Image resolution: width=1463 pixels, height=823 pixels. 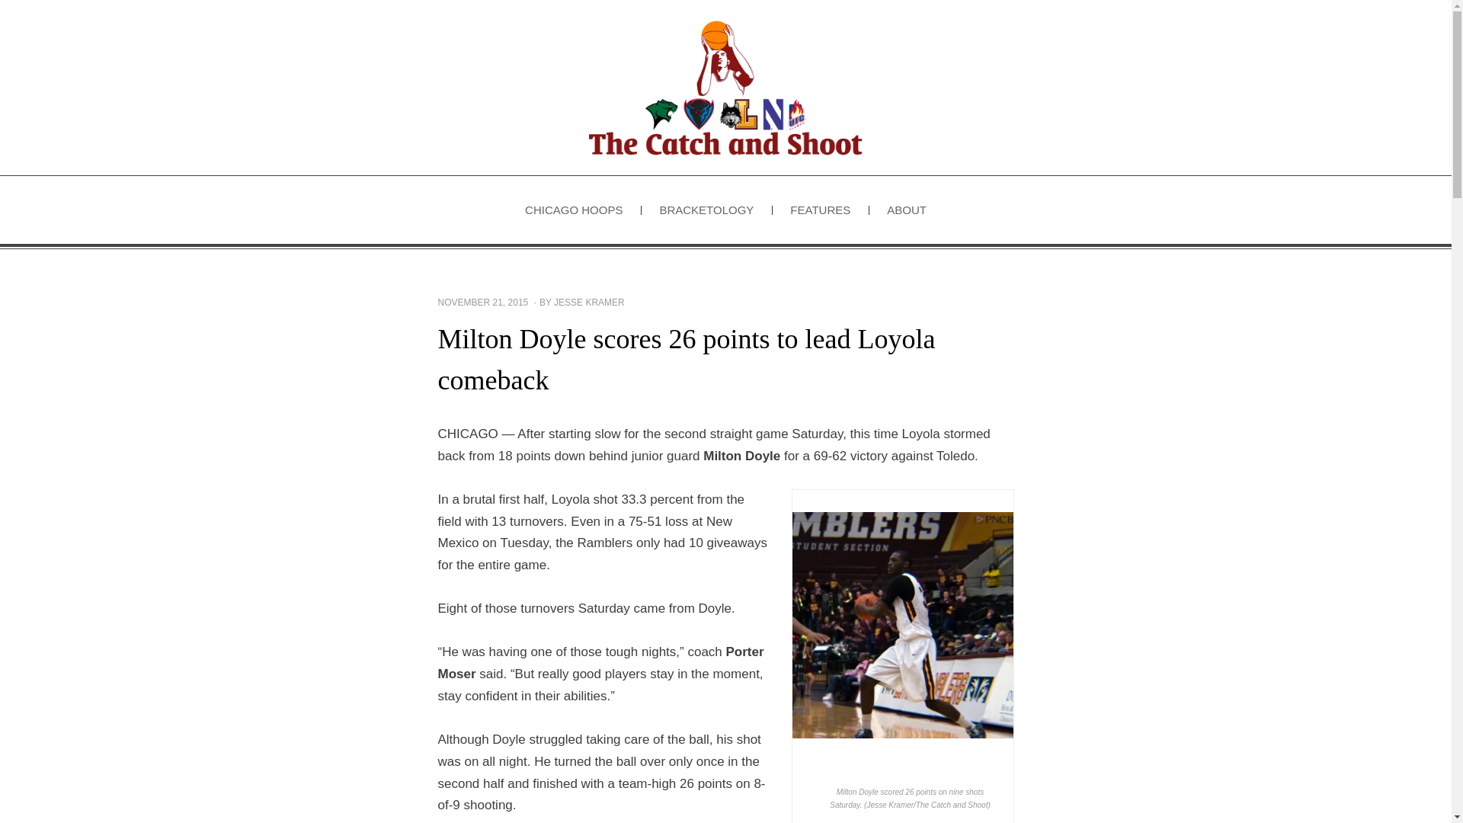 What do you see at coordinates (589, 302) in the screenshot?
I see `JESSE KRAMER` at bounding box center [589, 302].